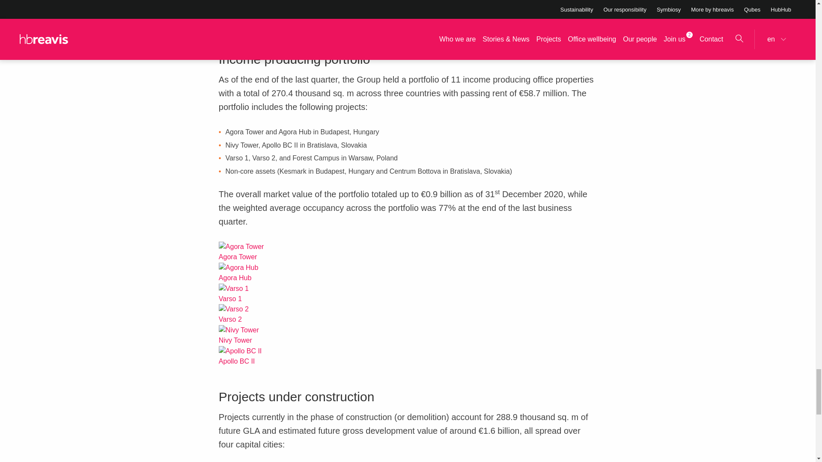 The width and height of the screenshot is (822, 462). What do you see at coordinates (238, 268) in the screenshot?
I see `Agora Hub` at bounding box center [238, 268].